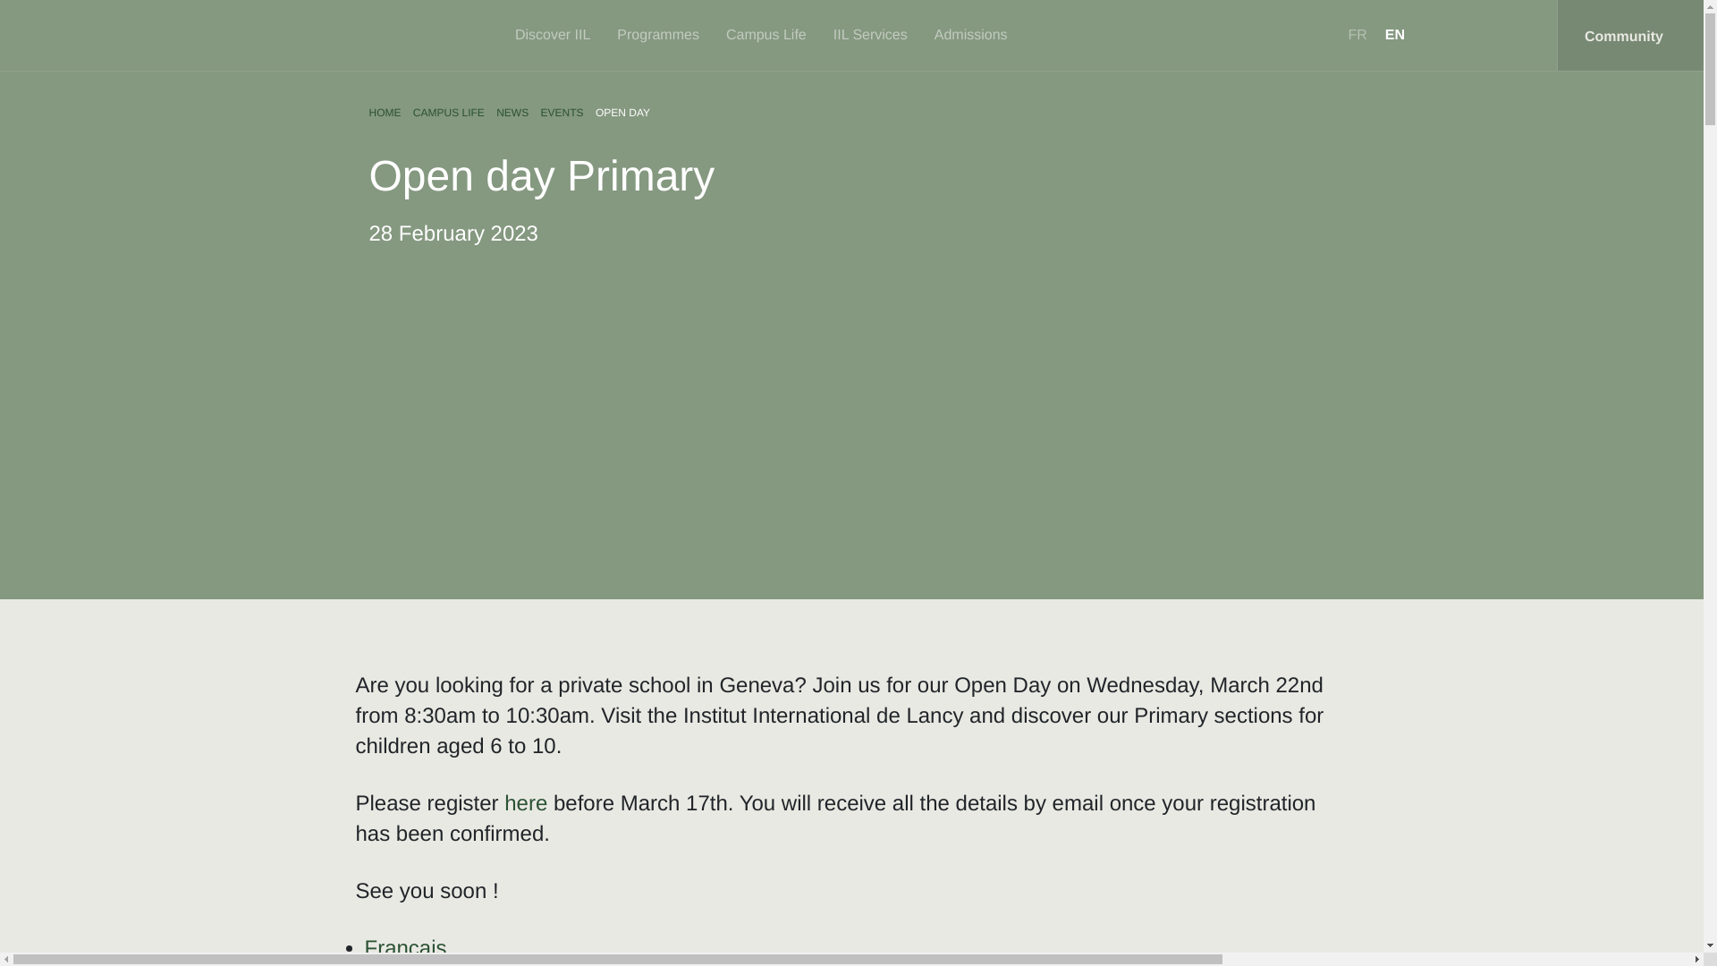 The image size is (1717, 966). Describe the element at coordinates (771, 36) in the screenshot. I see `Campus Life` at that location.